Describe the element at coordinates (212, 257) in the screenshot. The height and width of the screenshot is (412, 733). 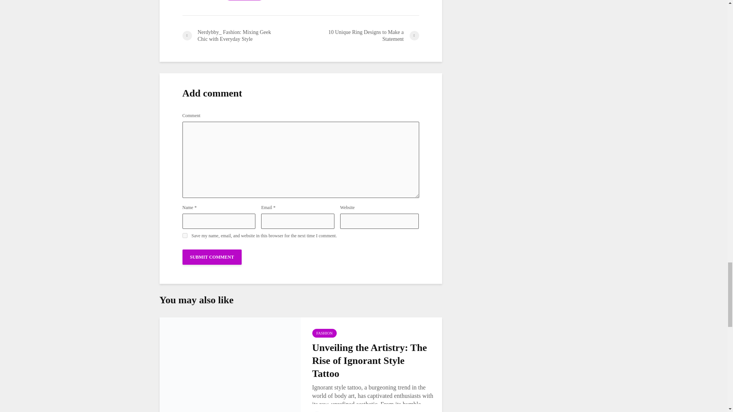
I see `Submit Comment` at that location.